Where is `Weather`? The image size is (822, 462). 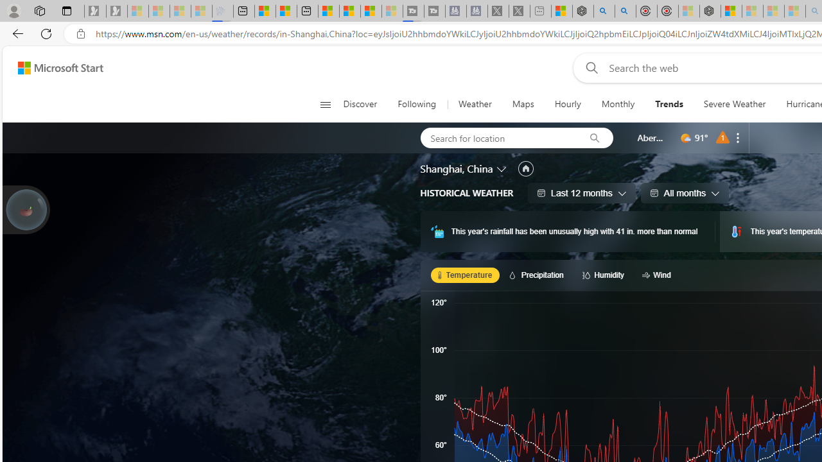 Weather is located at coordinates (475, 104).